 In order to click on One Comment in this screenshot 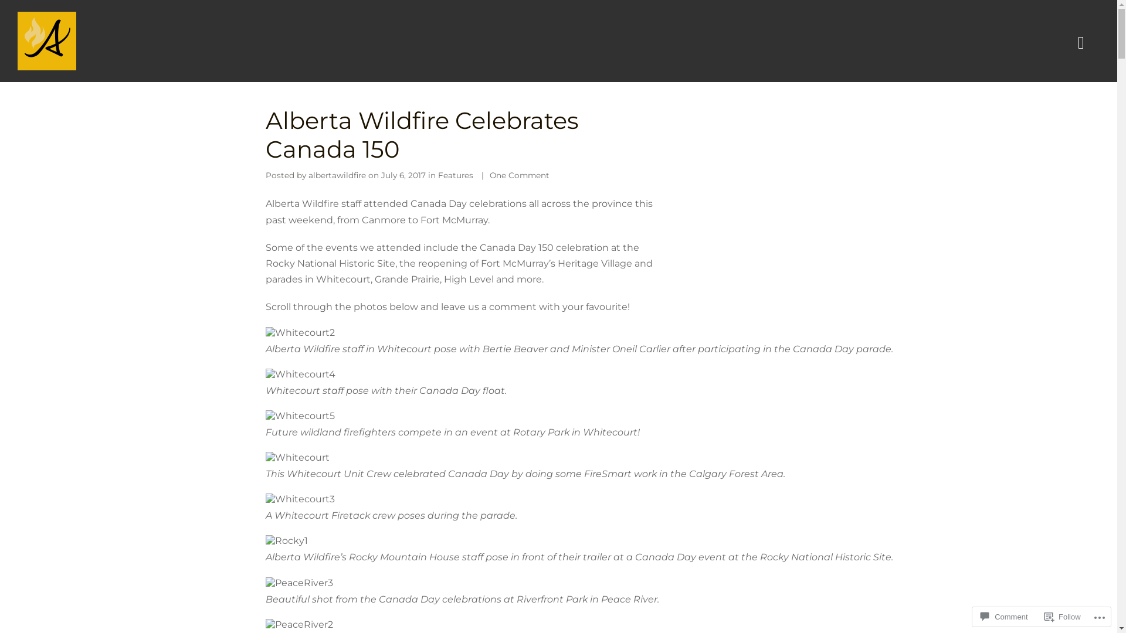, I will do `click(519, 175)`.